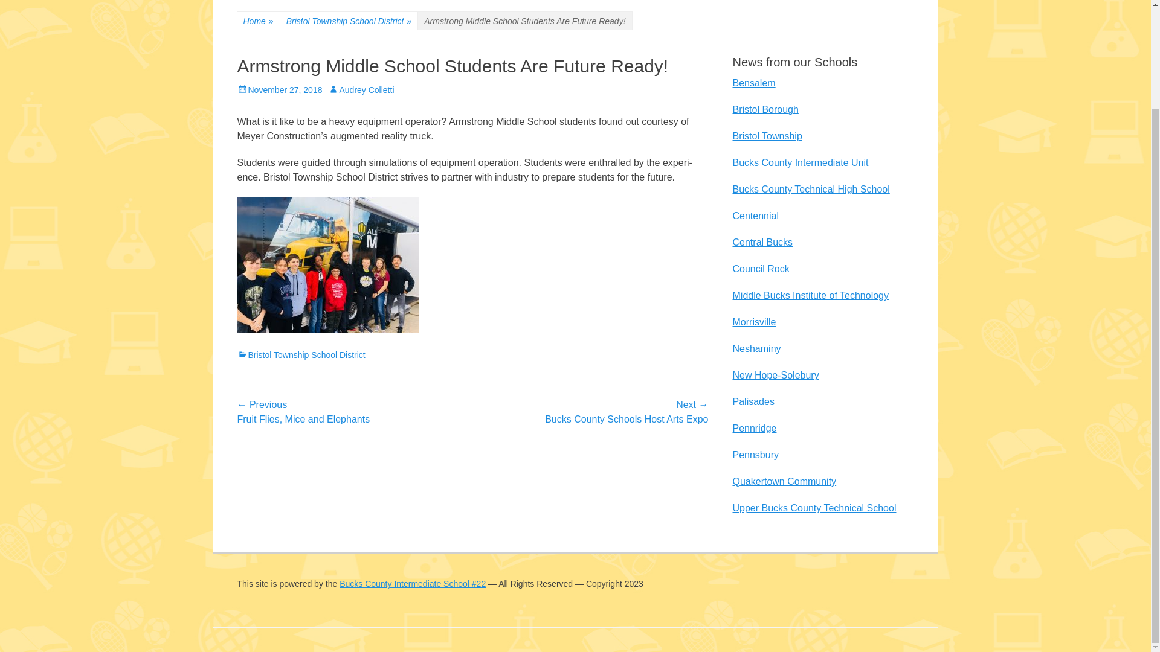  Describe the element at coordinates (755, 455) in the screenshot. I see `Pennsbury` at that location.